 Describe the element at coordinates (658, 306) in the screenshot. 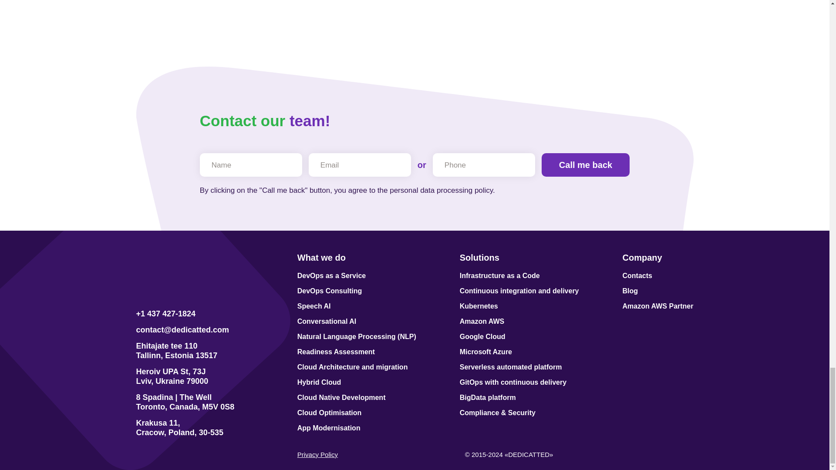

I see `Amazon AWS Partner` at that location.